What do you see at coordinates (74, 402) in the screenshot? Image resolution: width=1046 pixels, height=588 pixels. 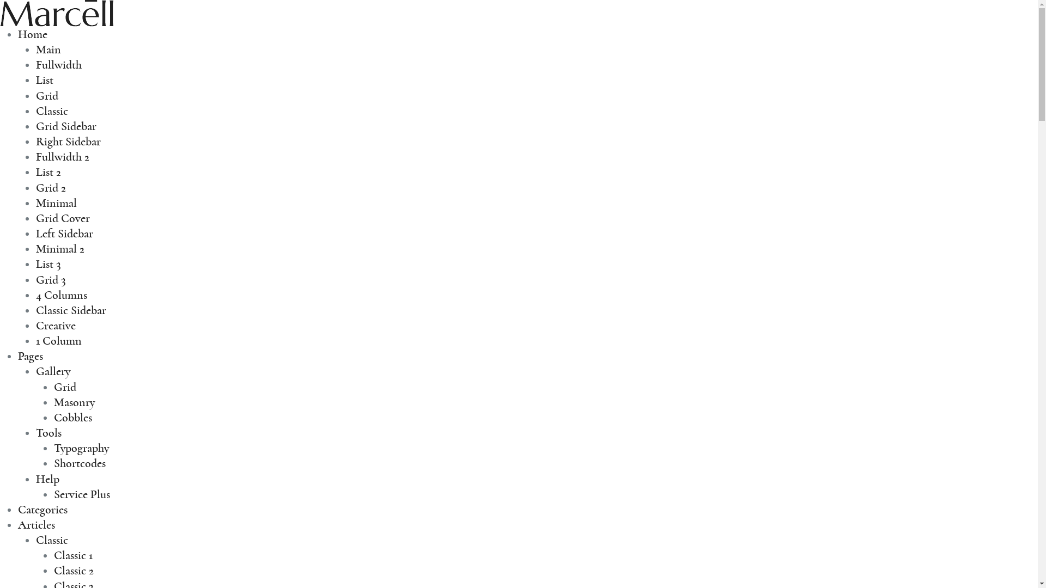 I see `Masonry` at bounding box center [74, 402].